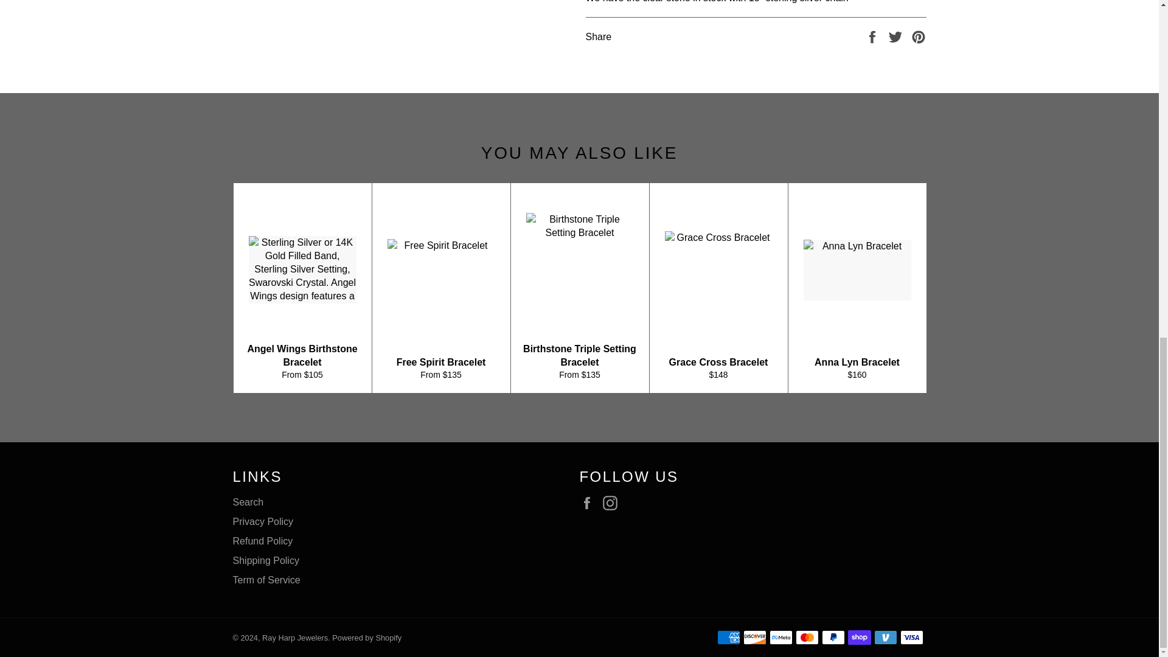  What do you see at coordinates (919, 36) in the screenshot?
I see `Pin on Pinterest` at bounding box center [919, 36].